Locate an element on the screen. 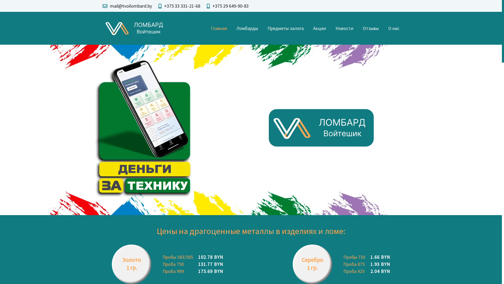 The width and height of the screenshot is (504, 284). mail@tvoilombard.by is located at coordinates (131, 6).